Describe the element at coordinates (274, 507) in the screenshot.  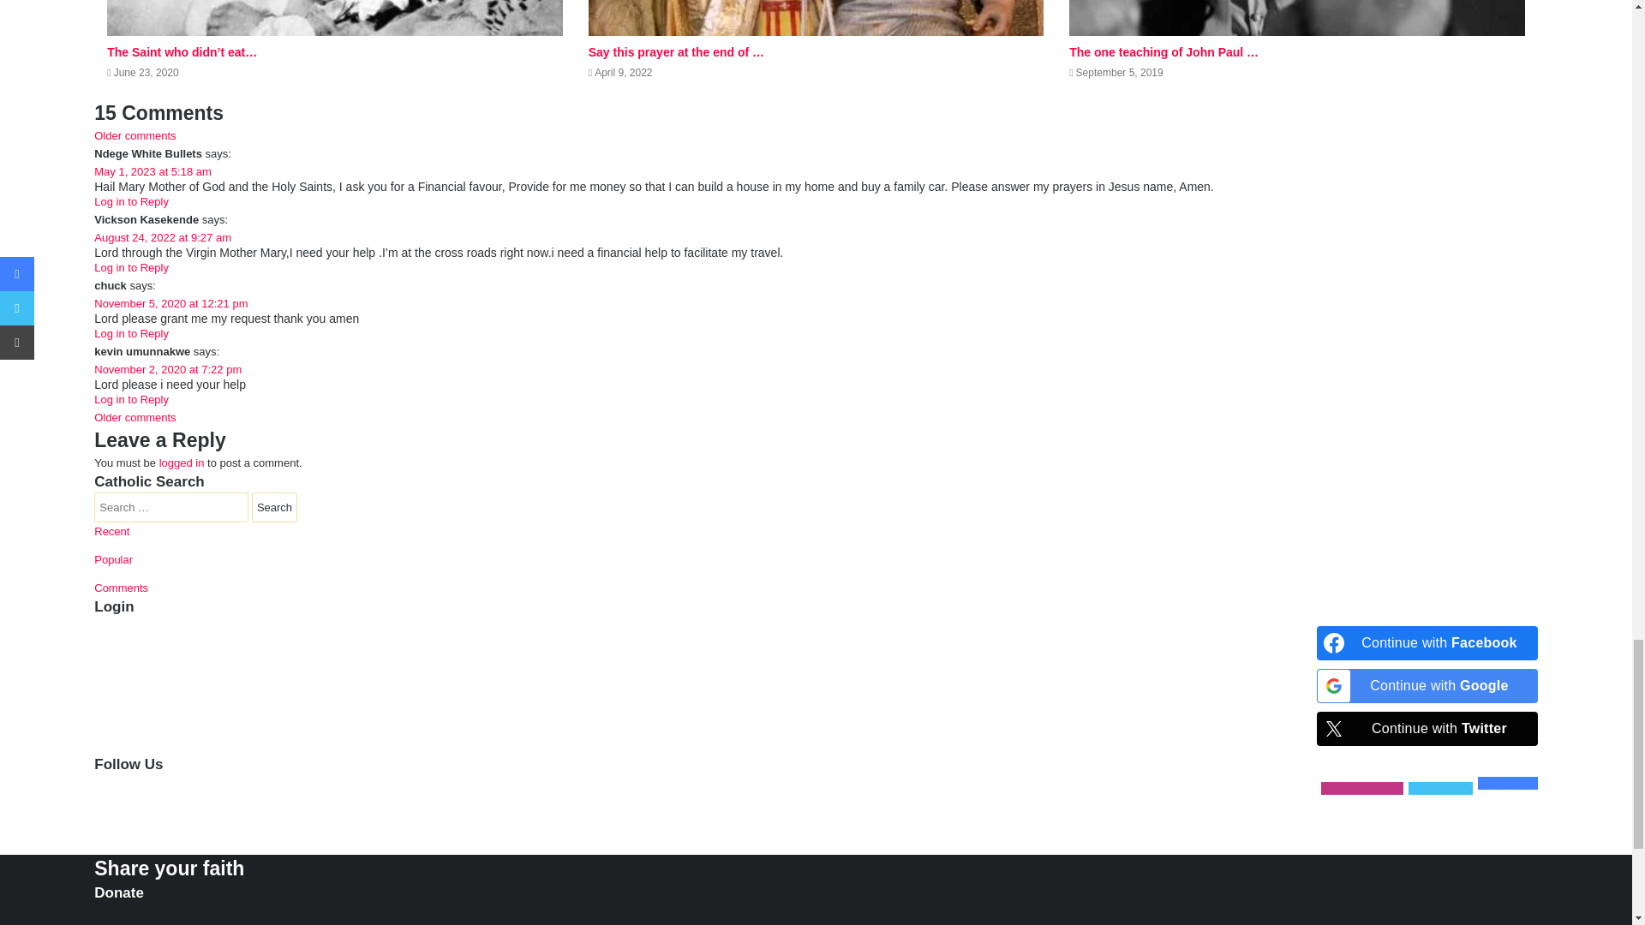
I see `Search` at that location.